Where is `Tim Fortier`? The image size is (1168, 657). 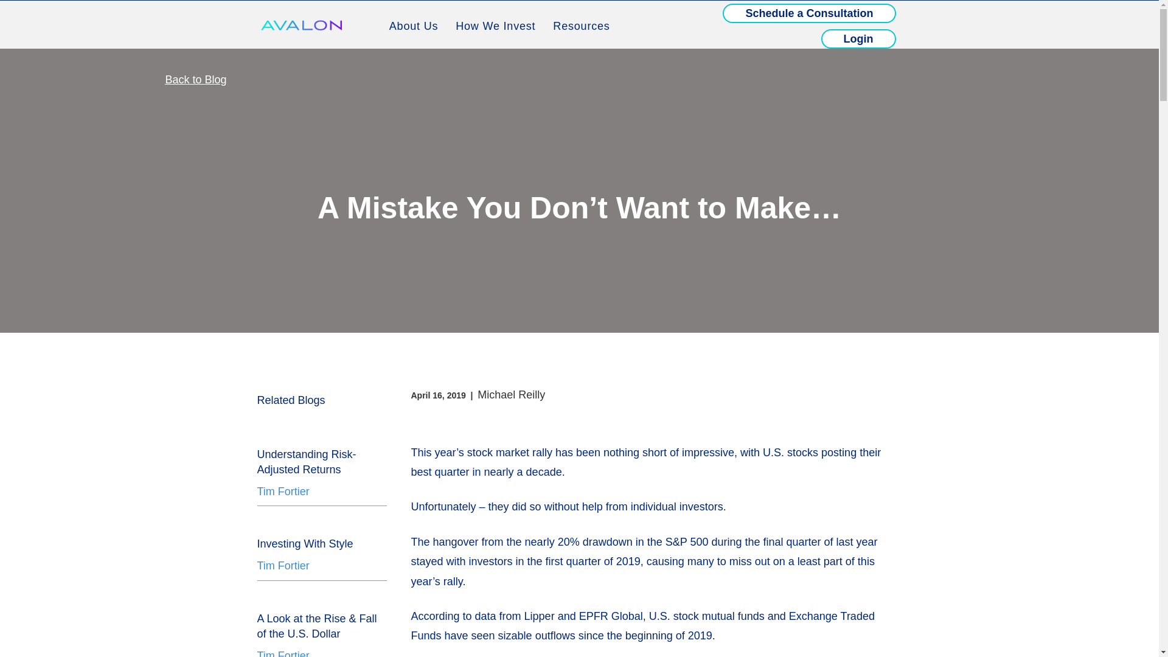 Tim Fortier is located at coordinates (283, 492).